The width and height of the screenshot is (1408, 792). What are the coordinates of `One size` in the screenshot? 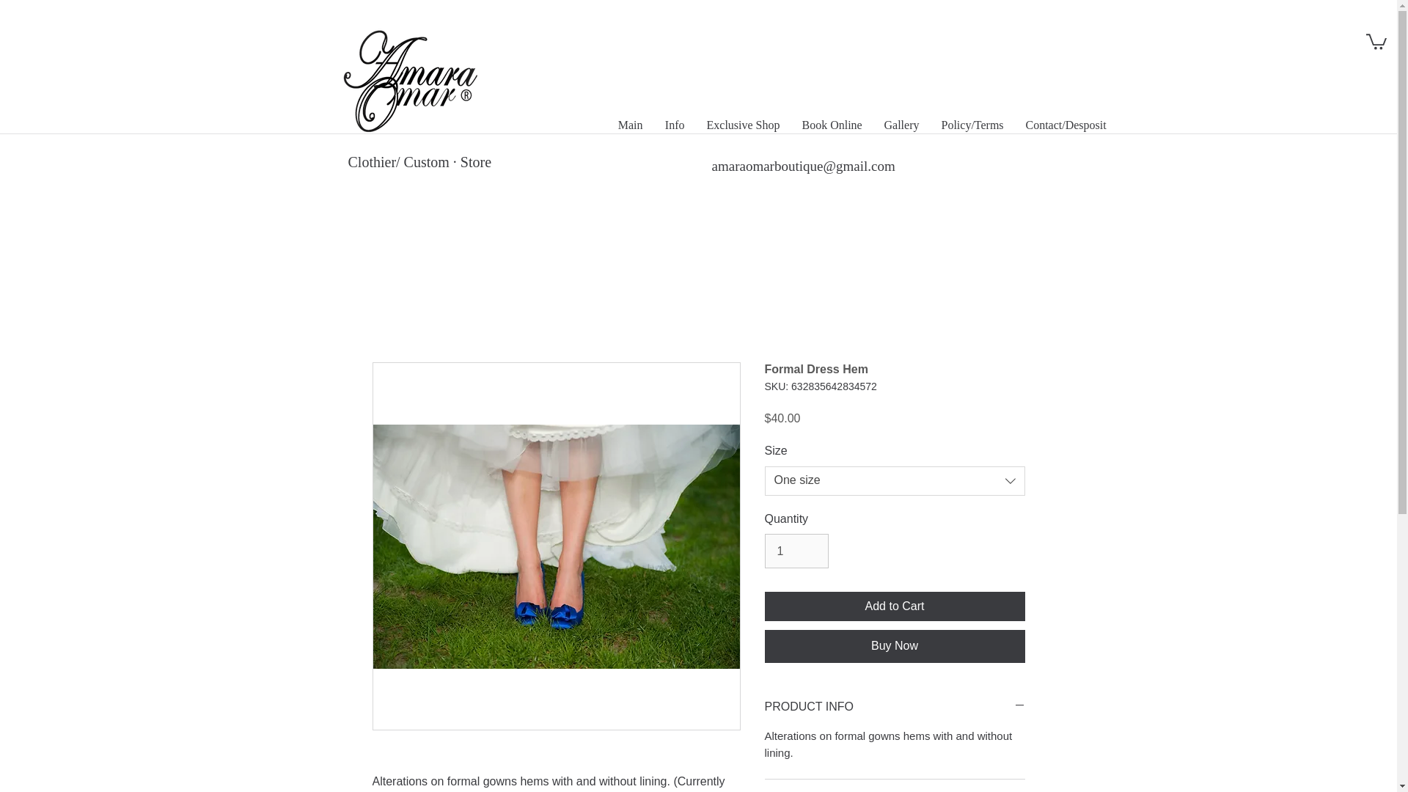 It's located at (895, 481).